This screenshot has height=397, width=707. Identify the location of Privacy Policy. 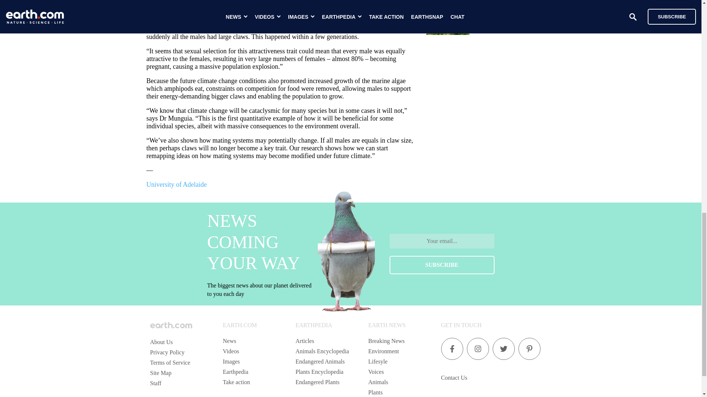
(167, 352).